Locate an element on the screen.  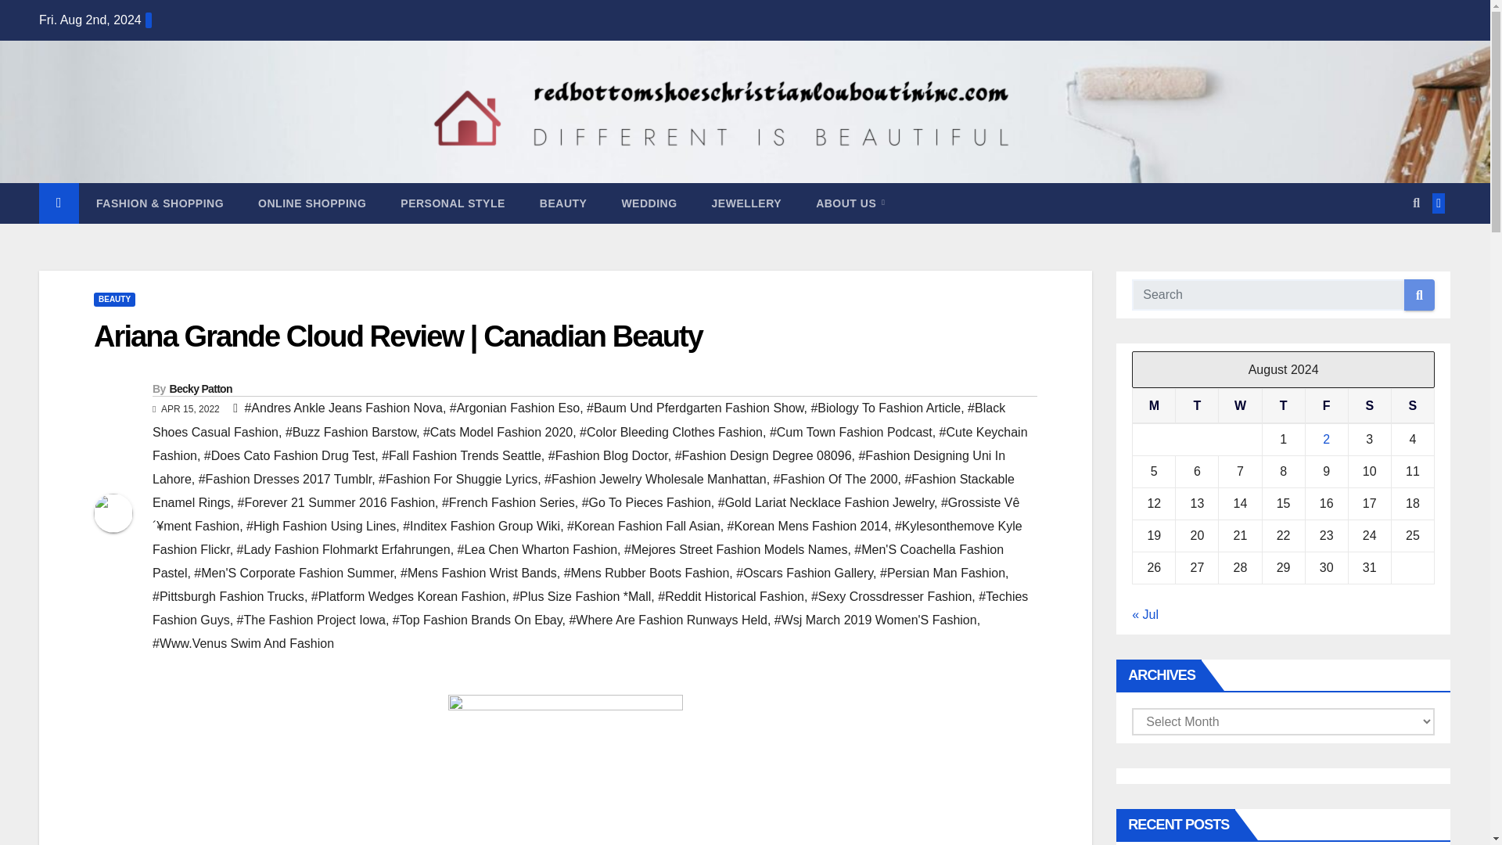
PERSONAL STYLE is located at coordinates (452, 203).